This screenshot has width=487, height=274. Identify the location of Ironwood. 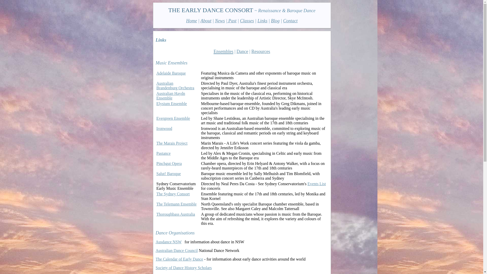
(164, 128).